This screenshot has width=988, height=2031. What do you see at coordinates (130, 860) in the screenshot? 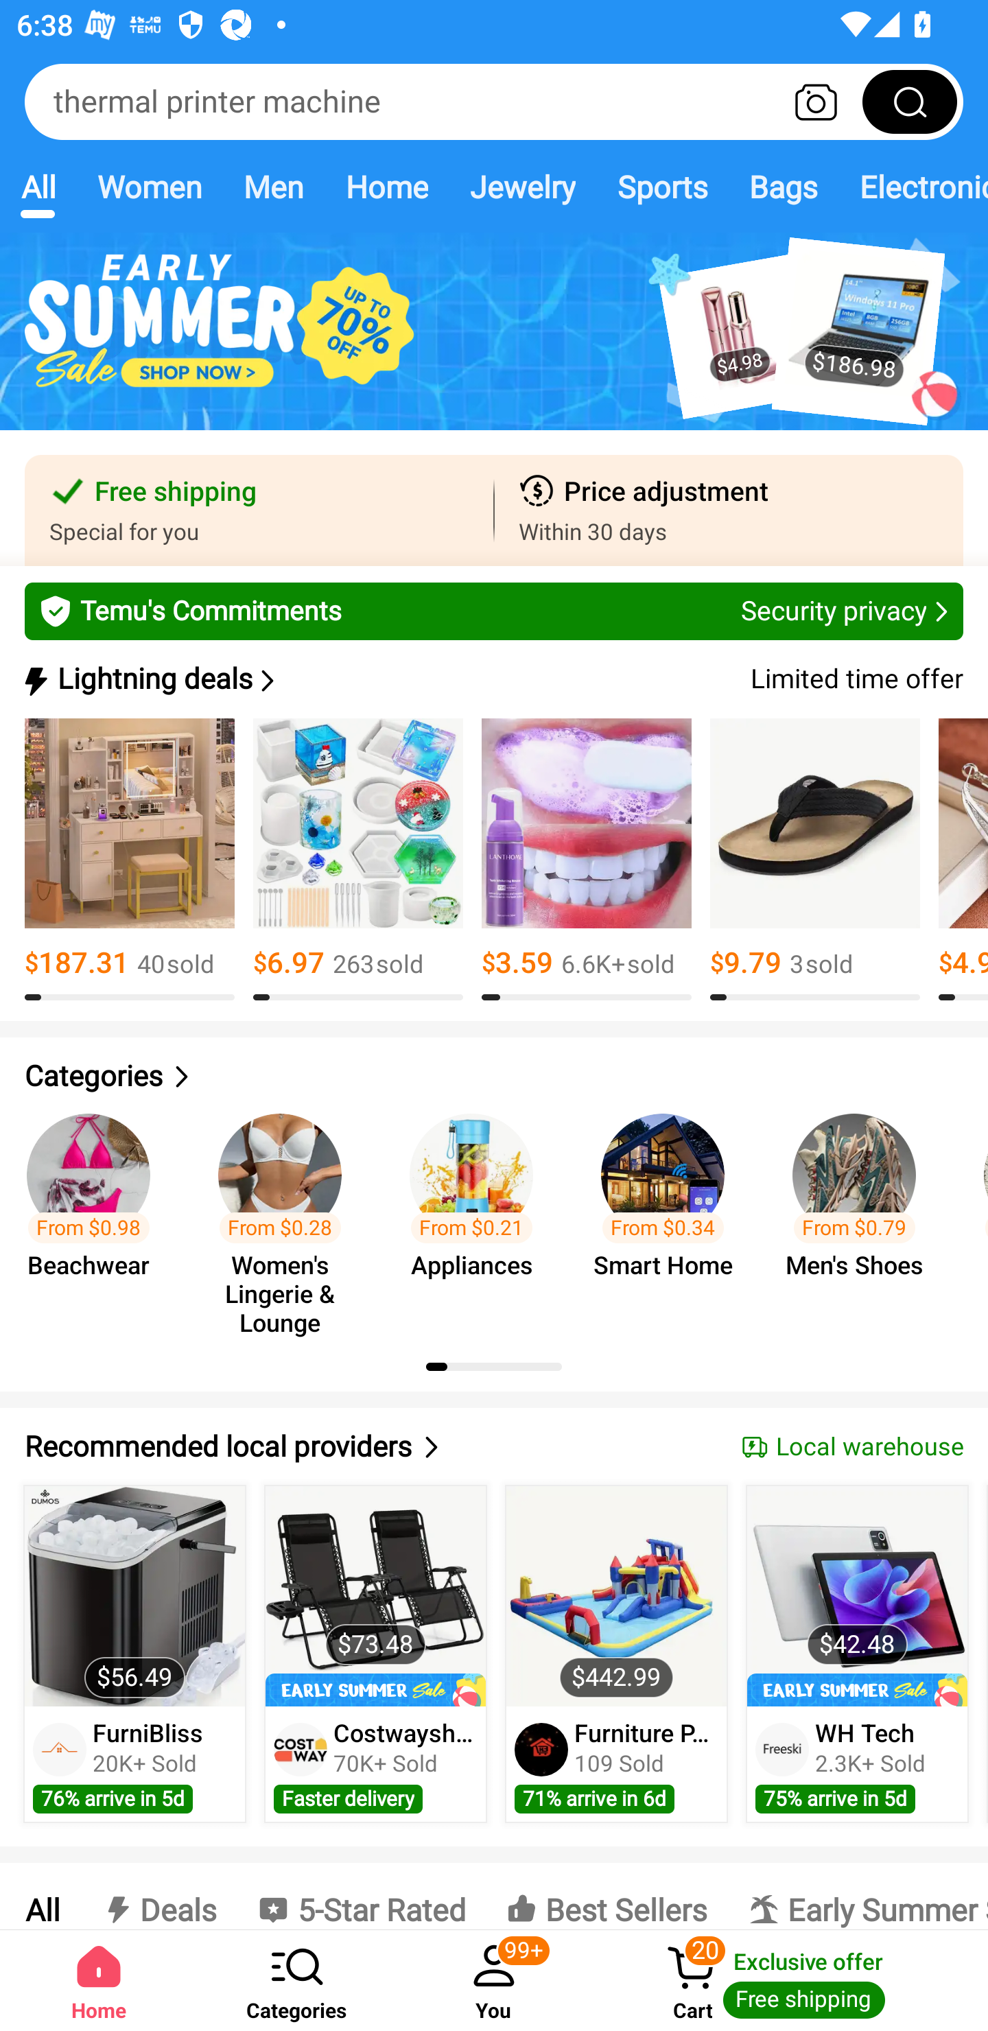
I see `$187.31 40￼sold 8.0` at bounding box center [130, 860].